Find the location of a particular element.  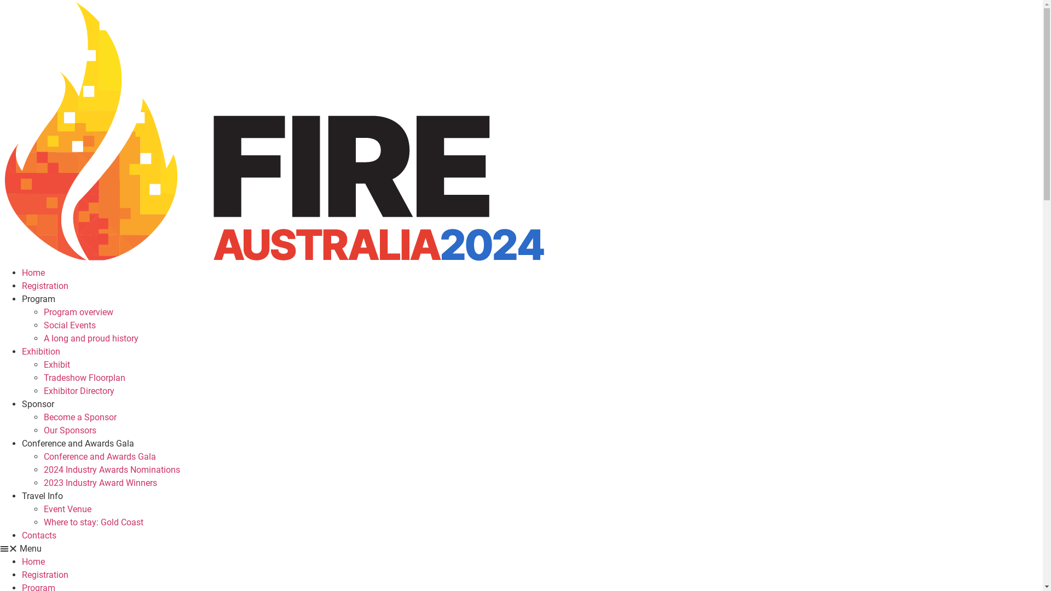

Exhibition is located at coordinates (41, 351).